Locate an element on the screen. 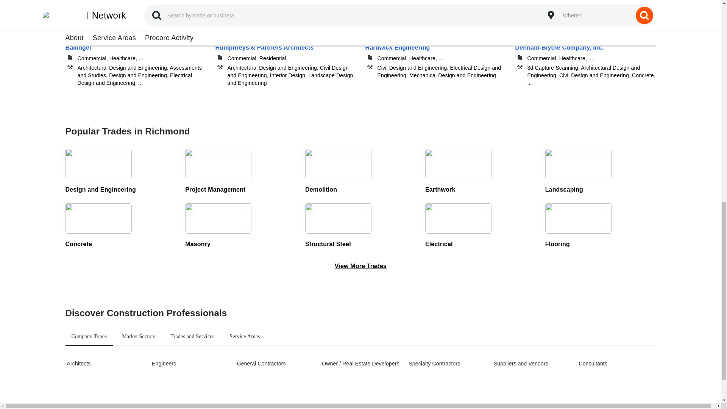  Architects is located at coordinates (105, 364).